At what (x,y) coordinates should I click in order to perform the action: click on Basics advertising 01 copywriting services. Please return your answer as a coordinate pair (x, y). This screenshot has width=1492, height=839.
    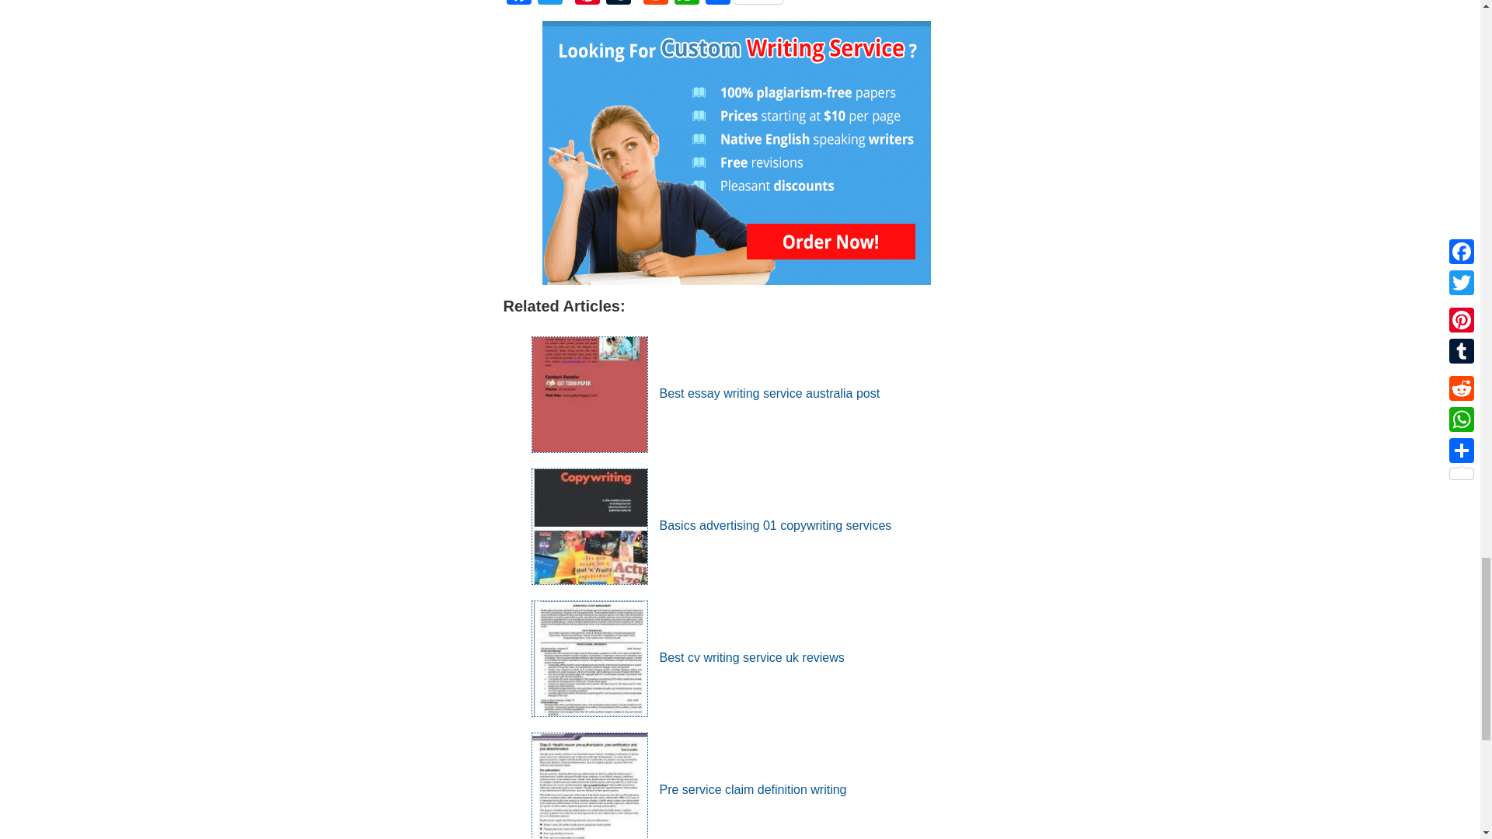
    Looking at the image, I should click on (712, 525).